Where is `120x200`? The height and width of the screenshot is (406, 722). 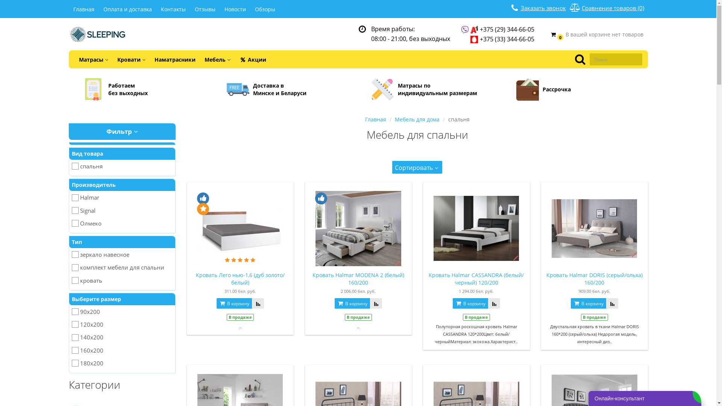 120x200 is located at coordinates (122, 324).